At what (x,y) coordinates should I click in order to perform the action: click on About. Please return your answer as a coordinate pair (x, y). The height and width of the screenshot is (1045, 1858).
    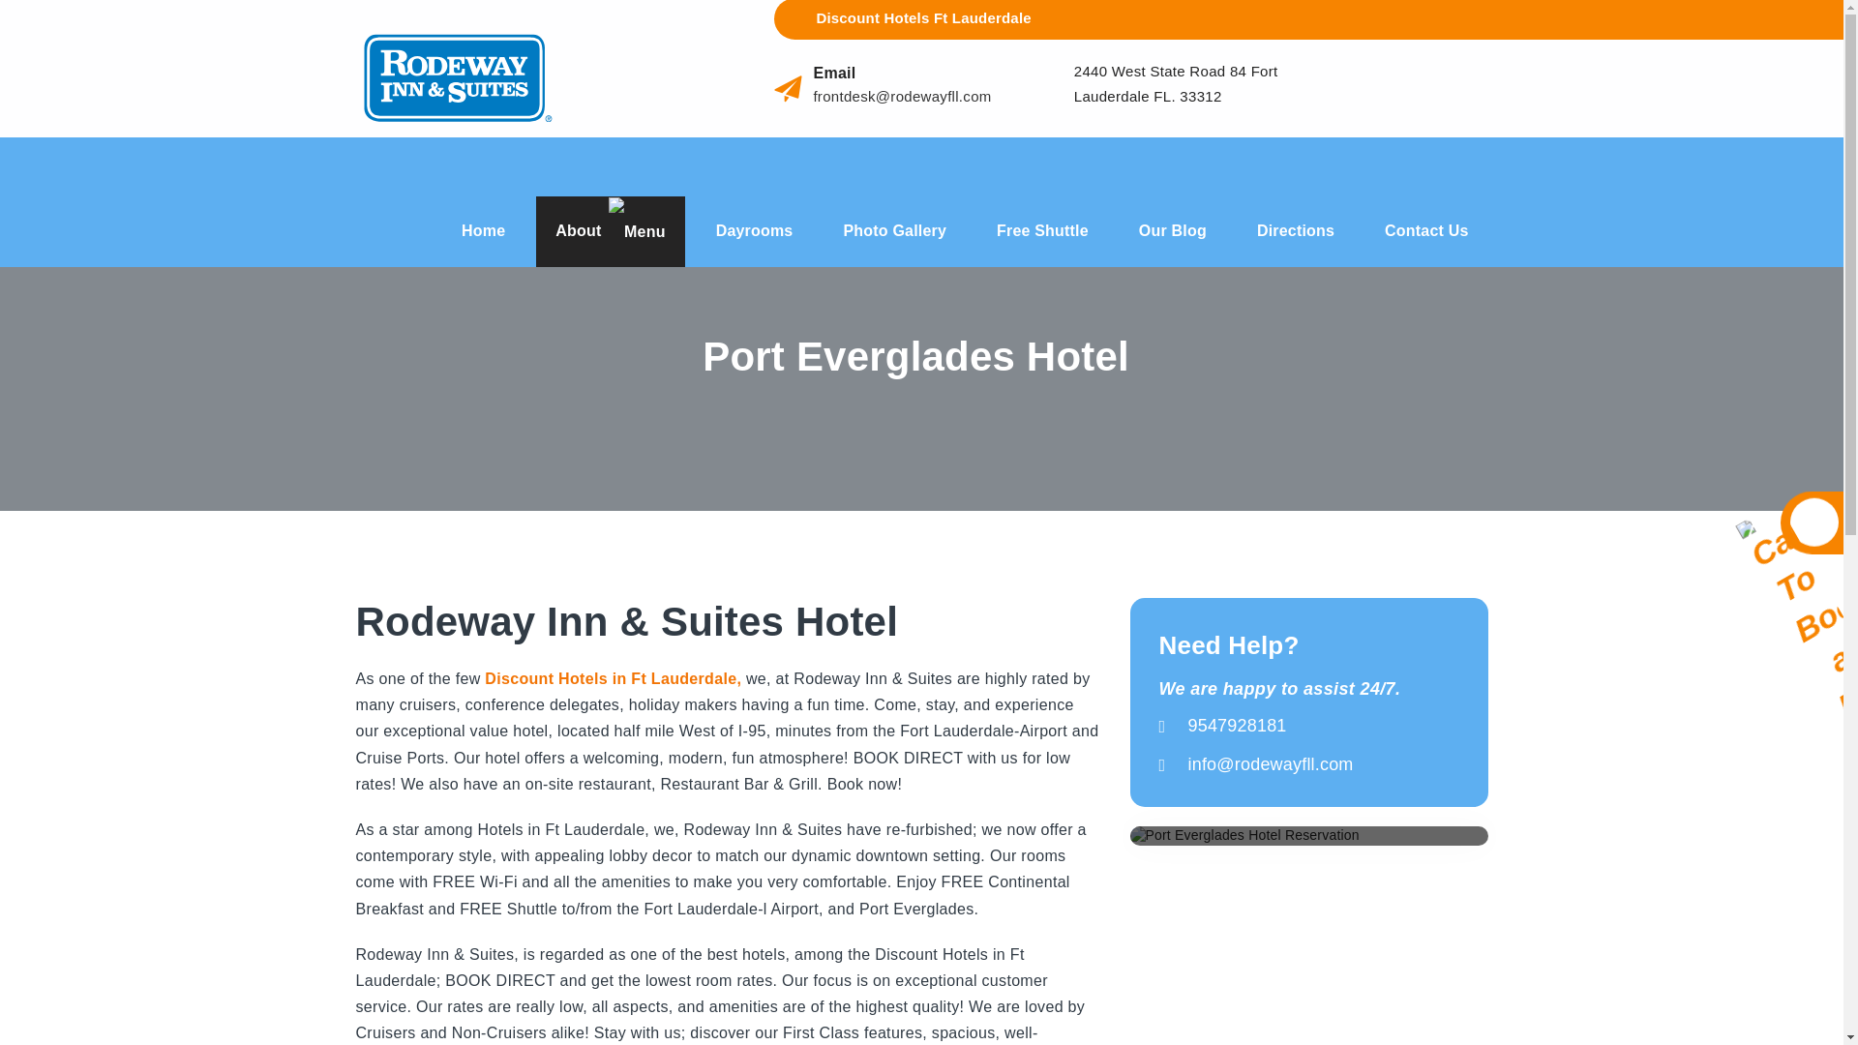
    Looking at the image, I should click on (610, 232).